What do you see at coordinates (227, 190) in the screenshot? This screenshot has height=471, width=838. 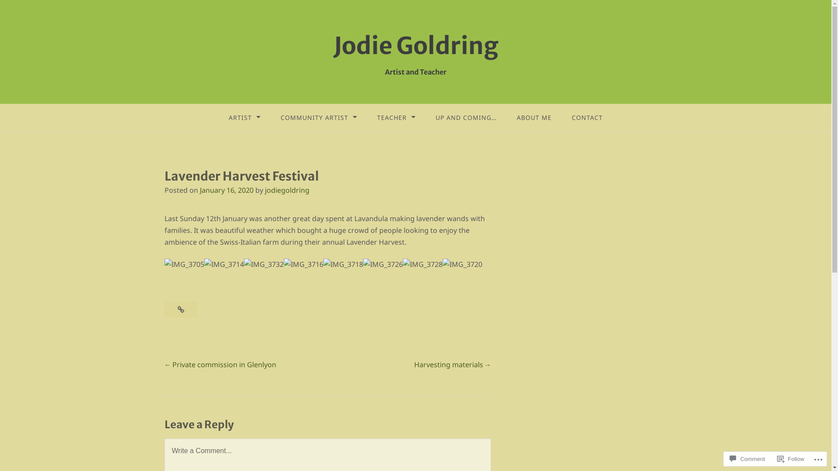 I see `January 16, 2020` at bounding box center [227, 190].